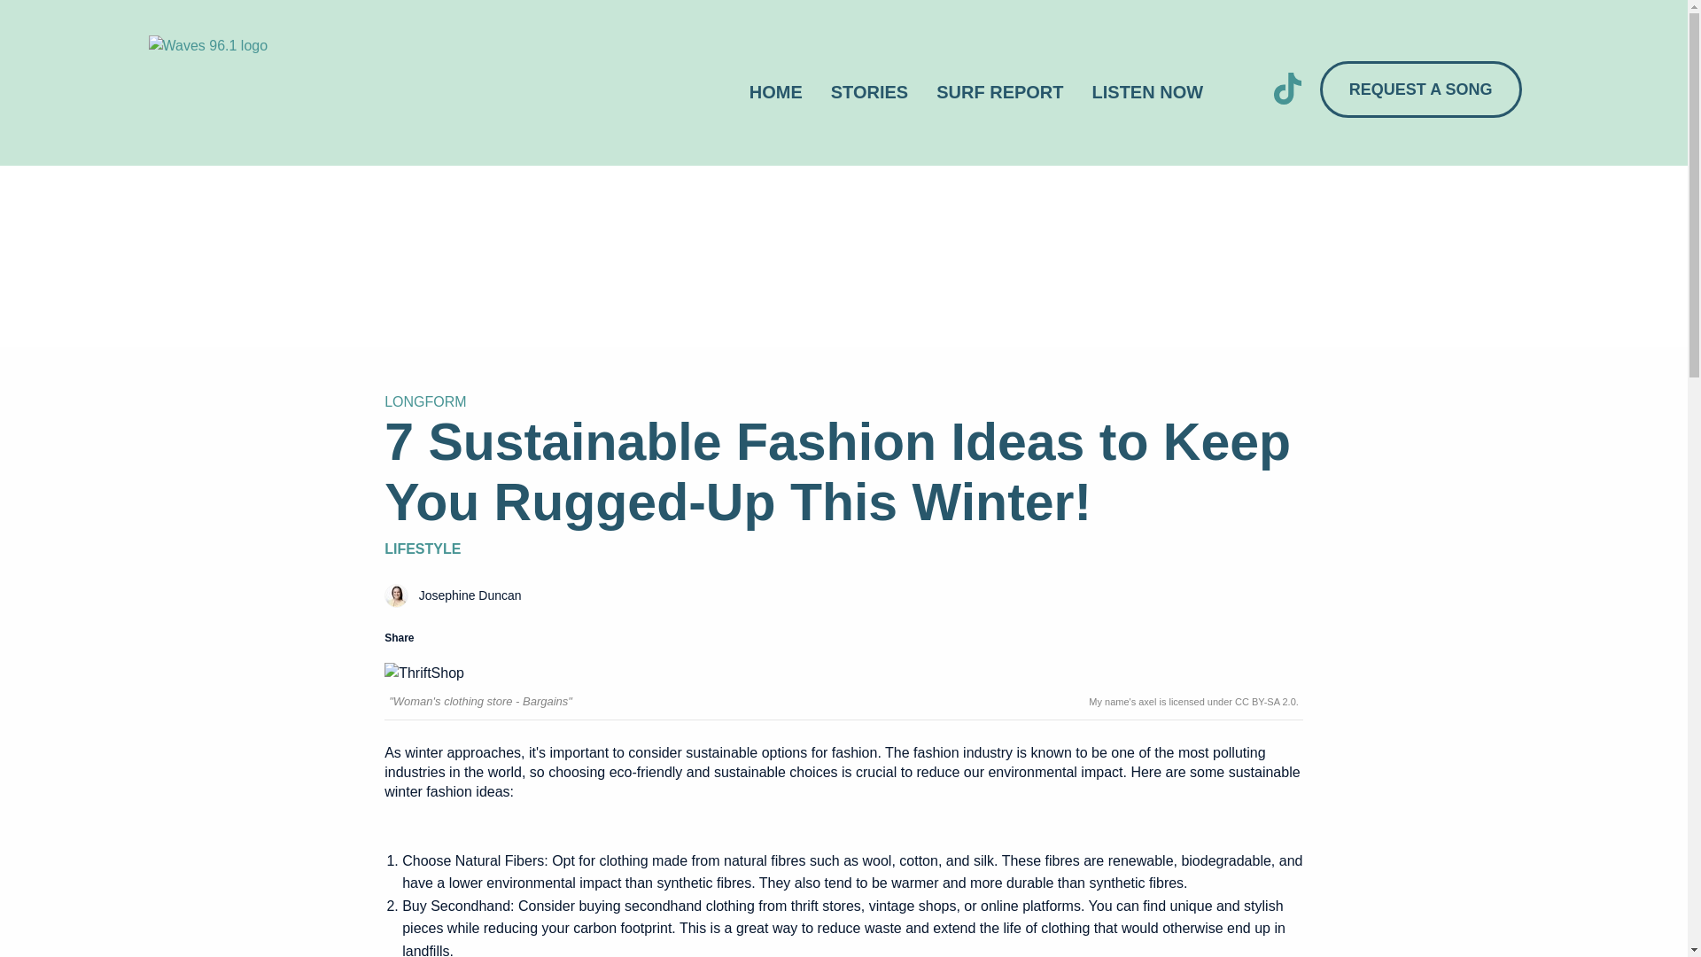 This screenshot has width=1701, height=957. Describe the element at coordinates (461, 595) in the screenshot. I see `Josephine Duncan` at that location.